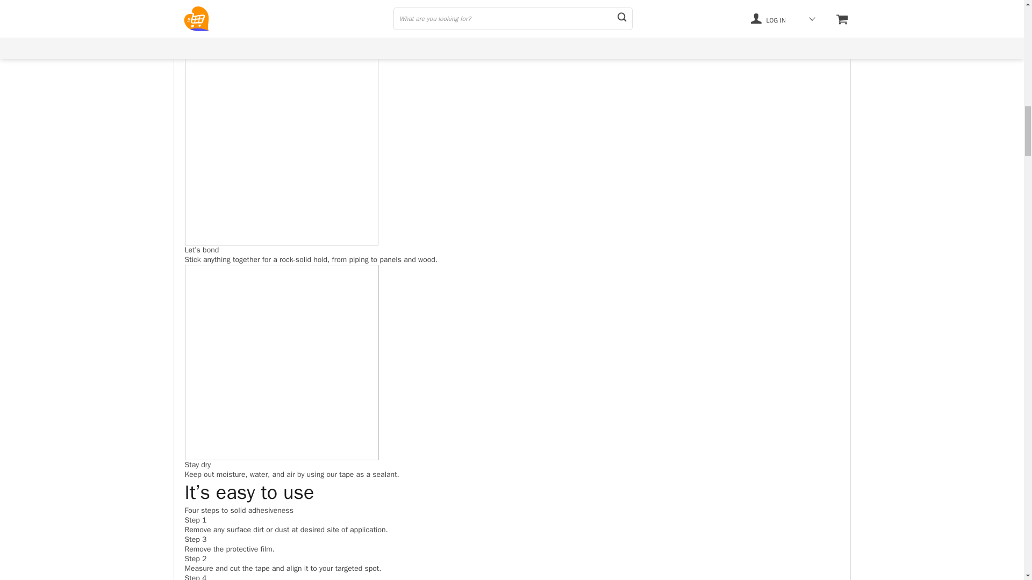 The height and width of the screenshot is (580, 1032). Describe the element at coordinates (282, 362) in the screenshot. I see `b0418cf577909ab14c8dab045200b64e 1` at that location.